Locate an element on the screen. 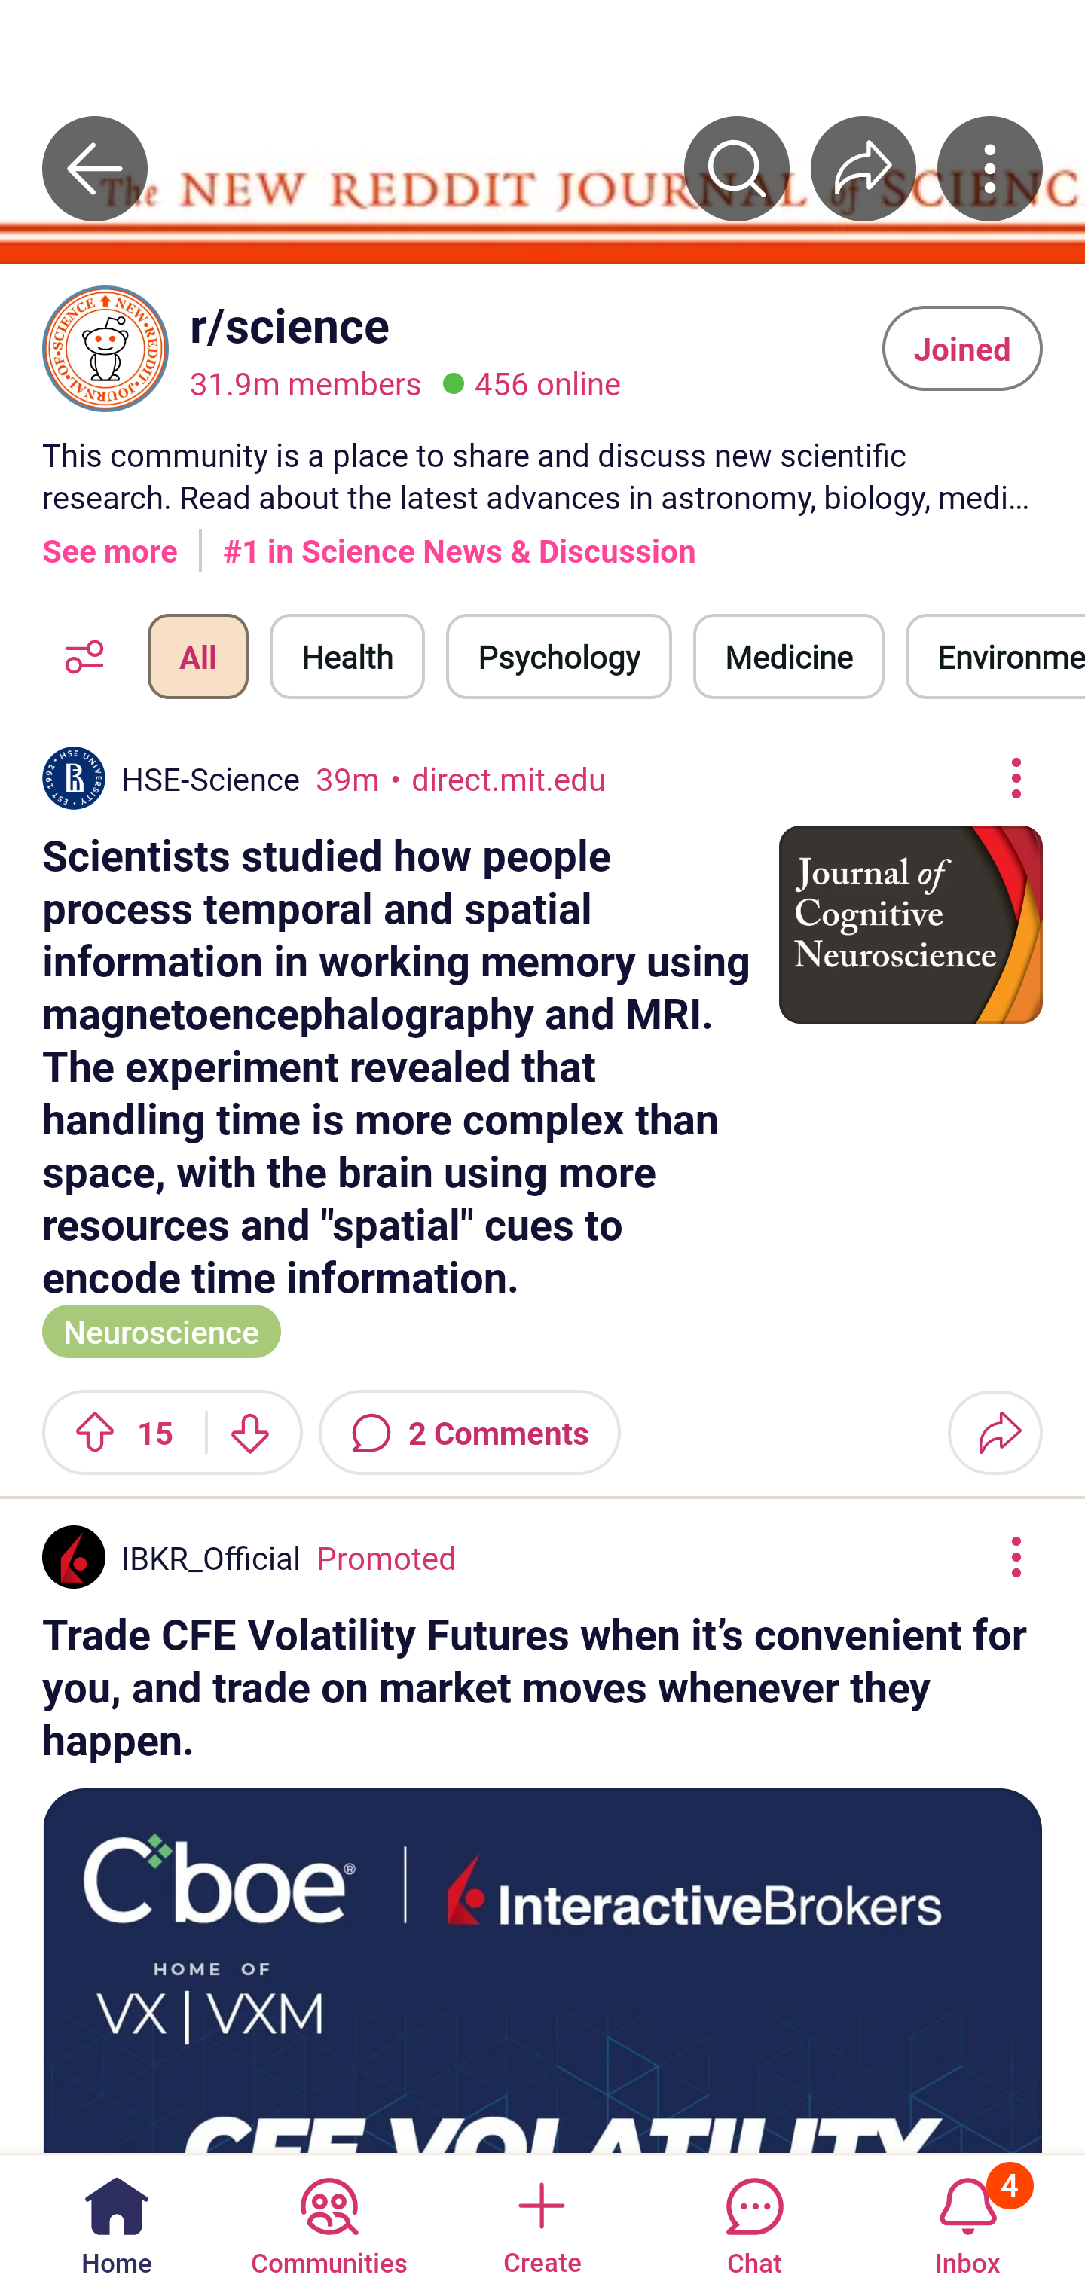  Inbox, has 4 notifications 4 Inbox is located at coordinates (967, 2221).